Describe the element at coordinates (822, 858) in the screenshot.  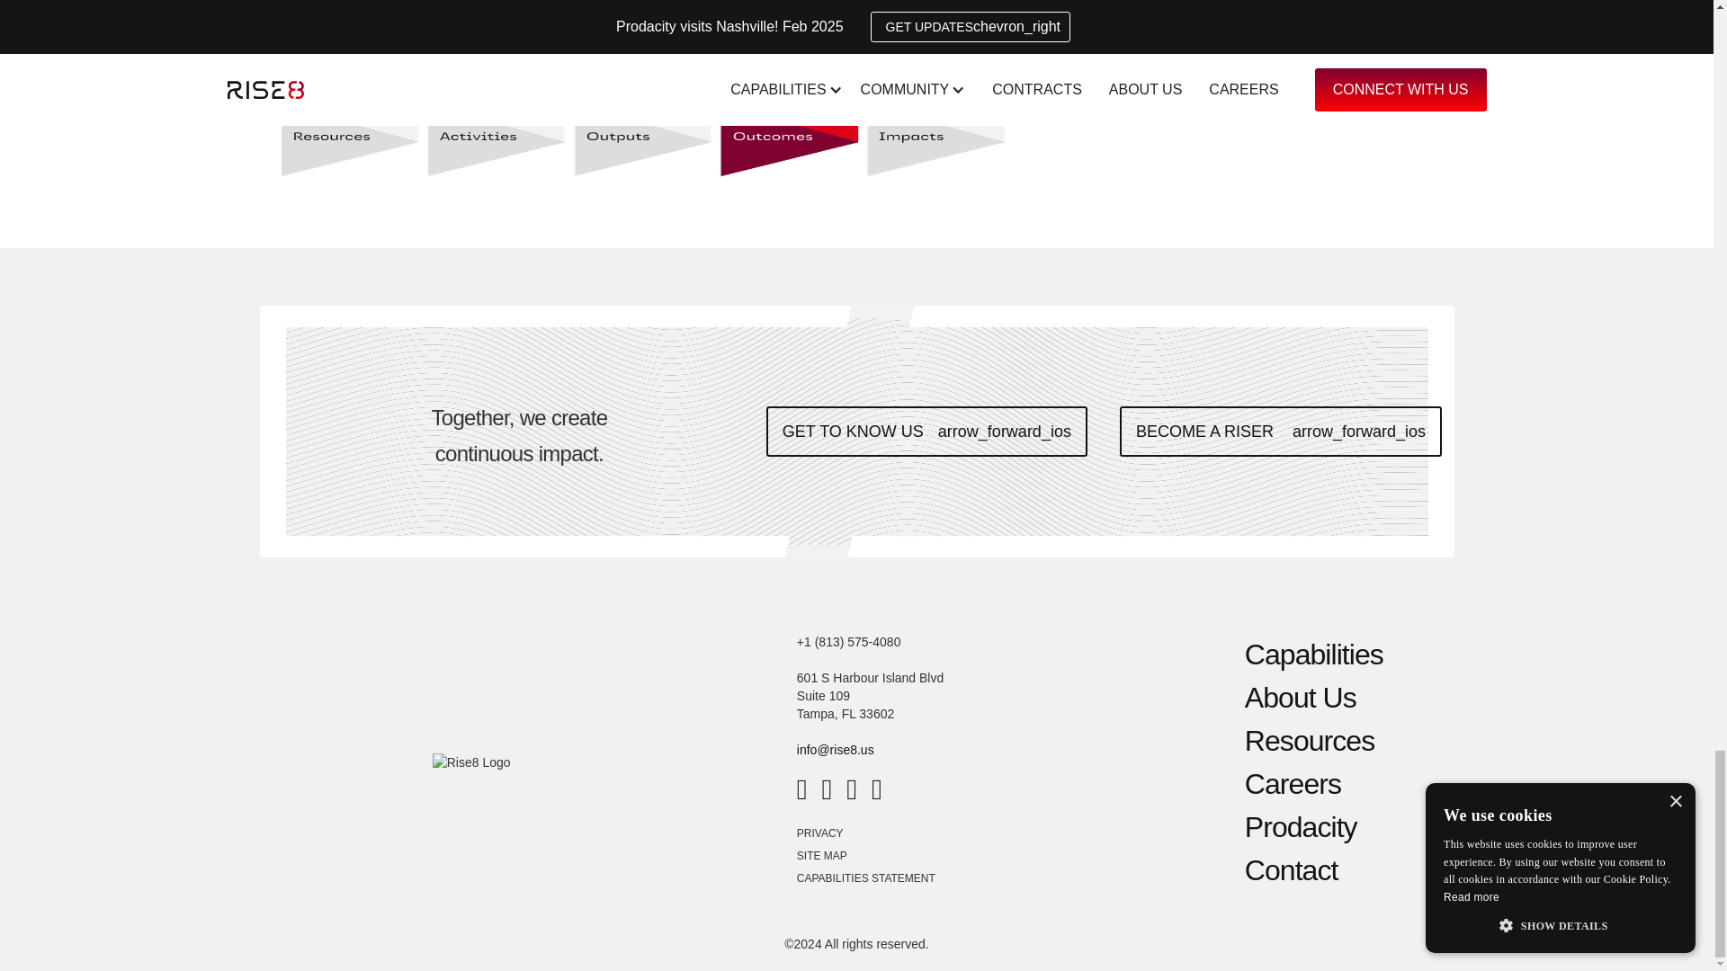
I see `SITE MAP` at that location.